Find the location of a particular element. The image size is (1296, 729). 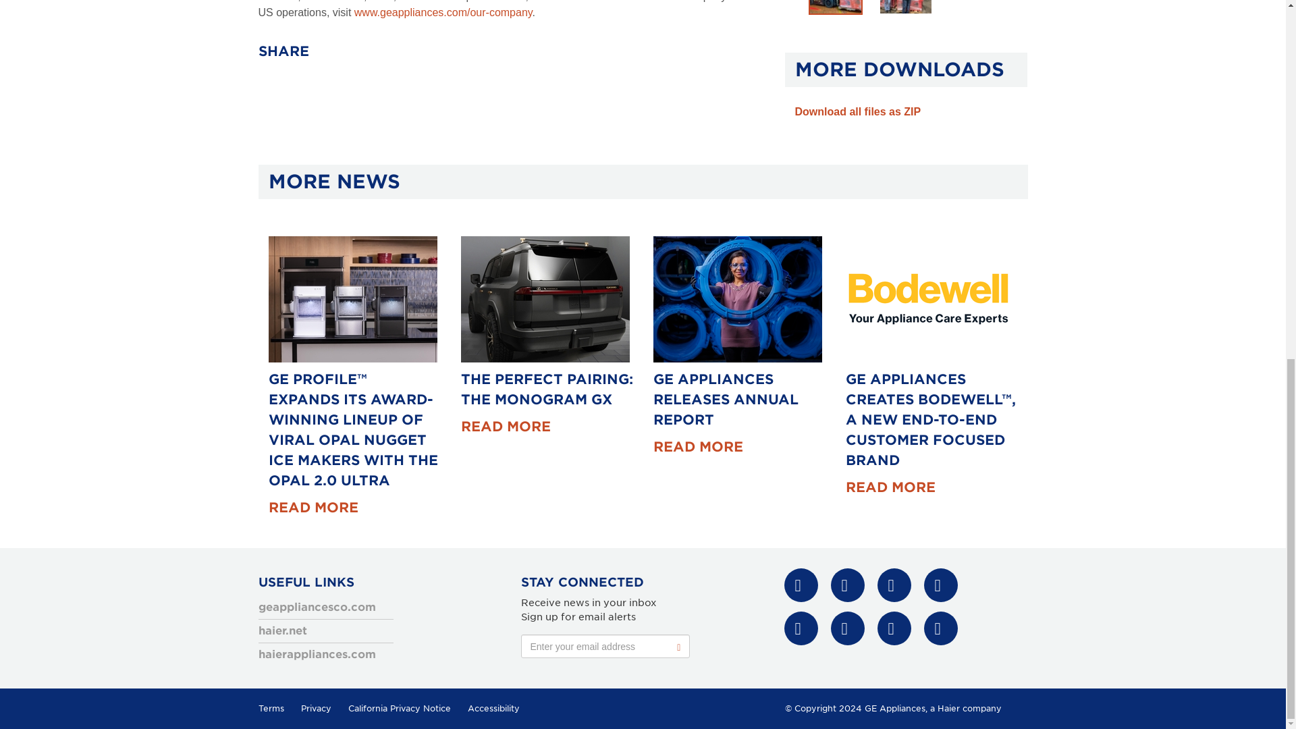

The Monogram GX is located at coordinates (544, 298).